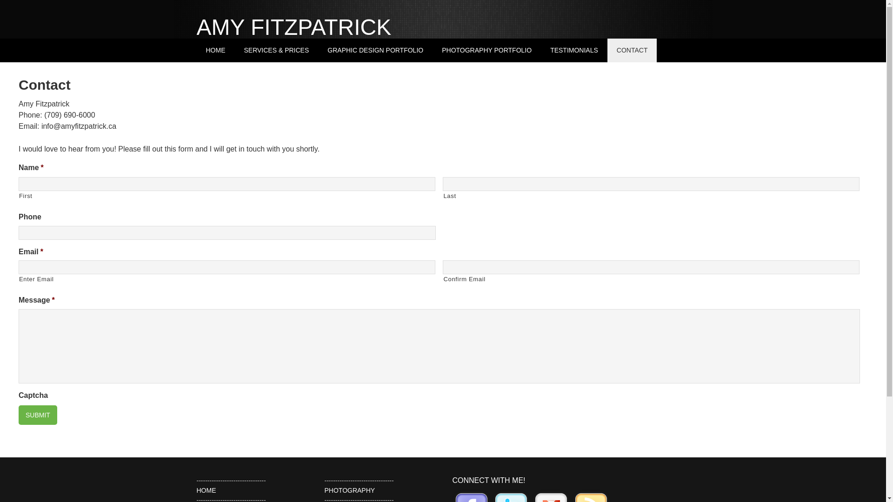  I want to click on HOME, so click(206, 490).